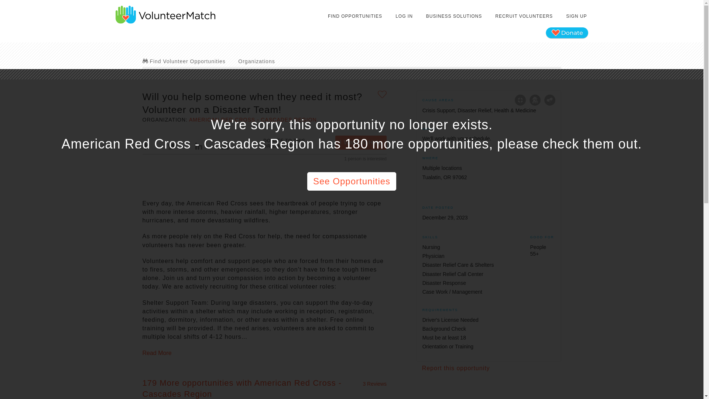  What do you see at coordinates (374, 383) in the screenshot?
I see `3 Reviews` at bounding box center [374, 383].